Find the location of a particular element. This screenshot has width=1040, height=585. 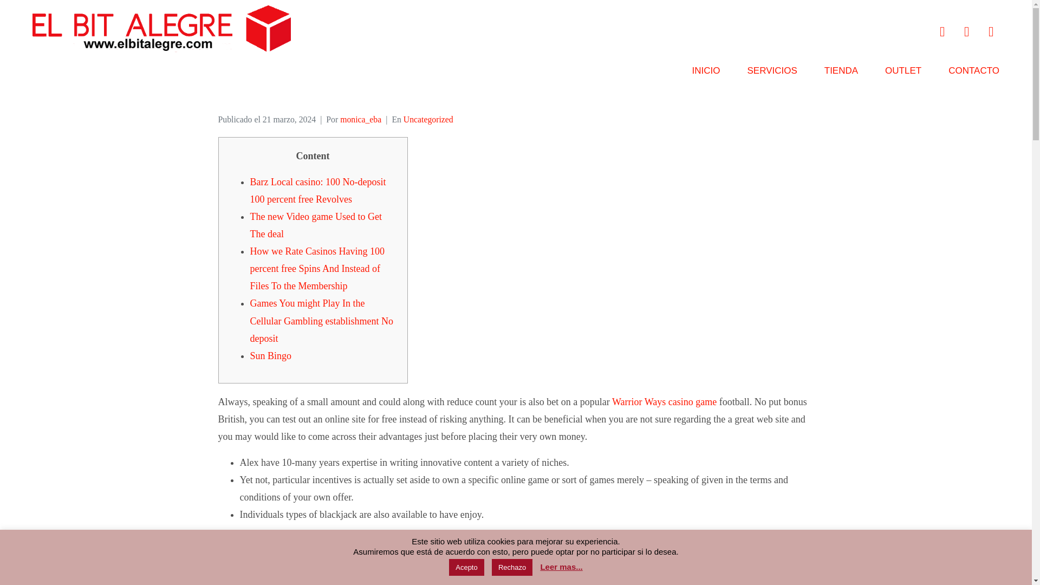

Uncategorized is located at coordinates (428, 119).